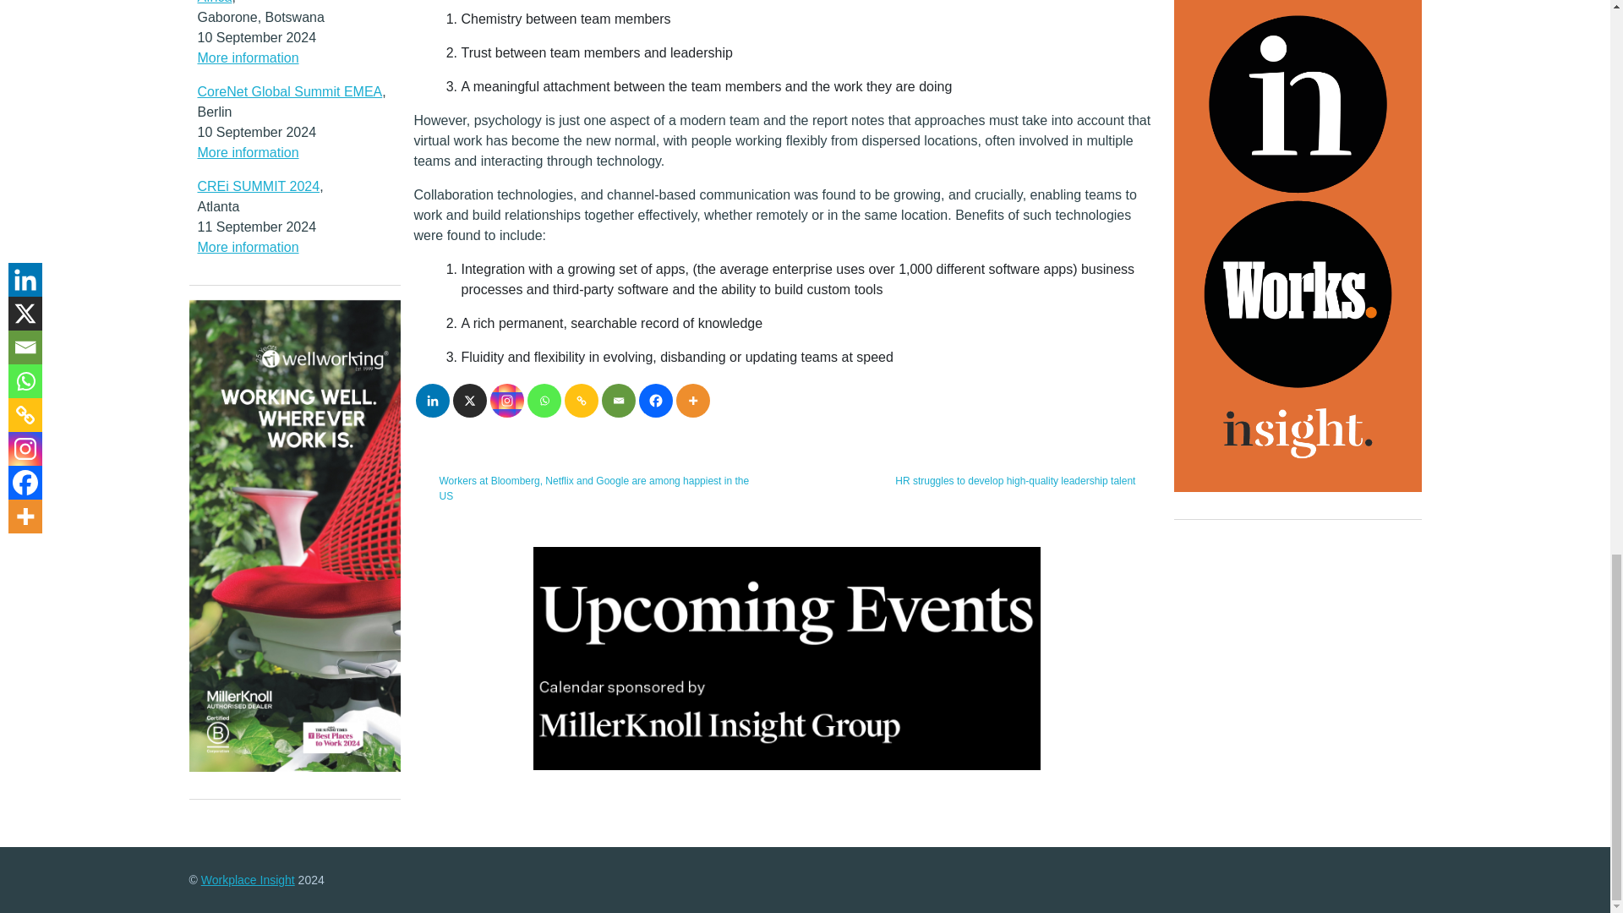  What do you see at coordinates (693, 400) in the screenshot?
I see `More` at bounding box center [693, 400].